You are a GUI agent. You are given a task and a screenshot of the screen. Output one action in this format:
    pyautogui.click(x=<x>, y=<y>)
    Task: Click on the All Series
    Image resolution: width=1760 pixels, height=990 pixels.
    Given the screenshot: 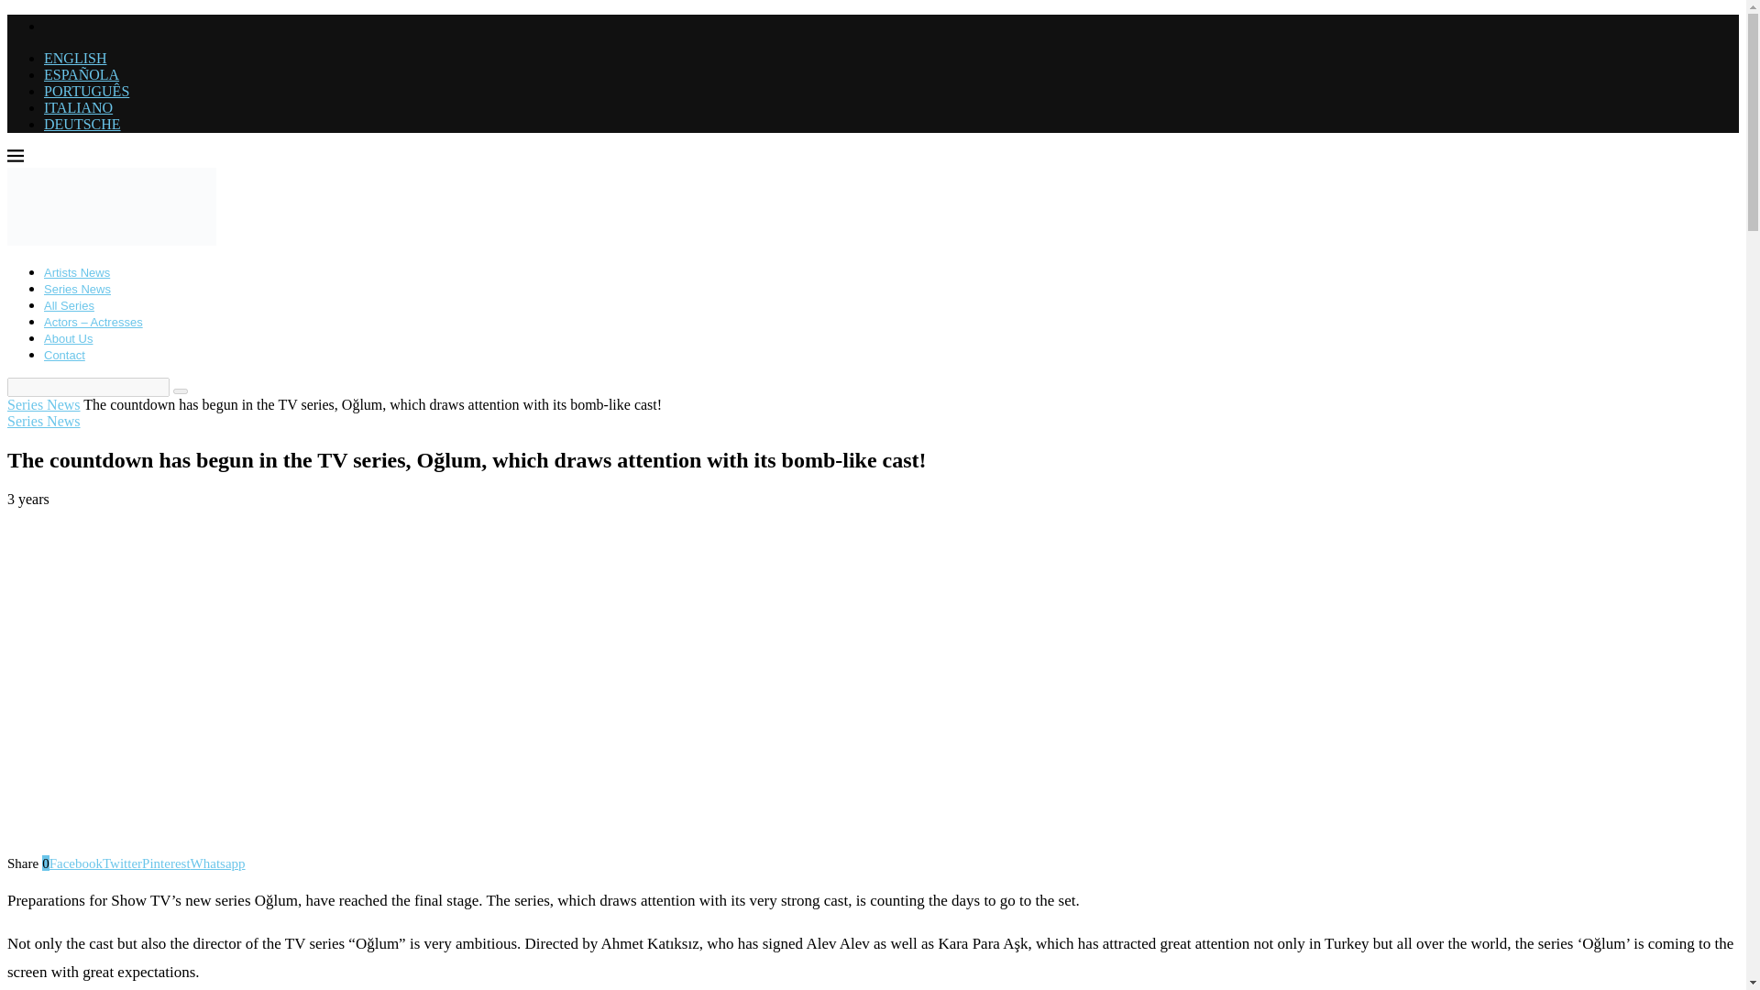 What is the action you would take?
    pyautogui.click(x=70, y=306)
    